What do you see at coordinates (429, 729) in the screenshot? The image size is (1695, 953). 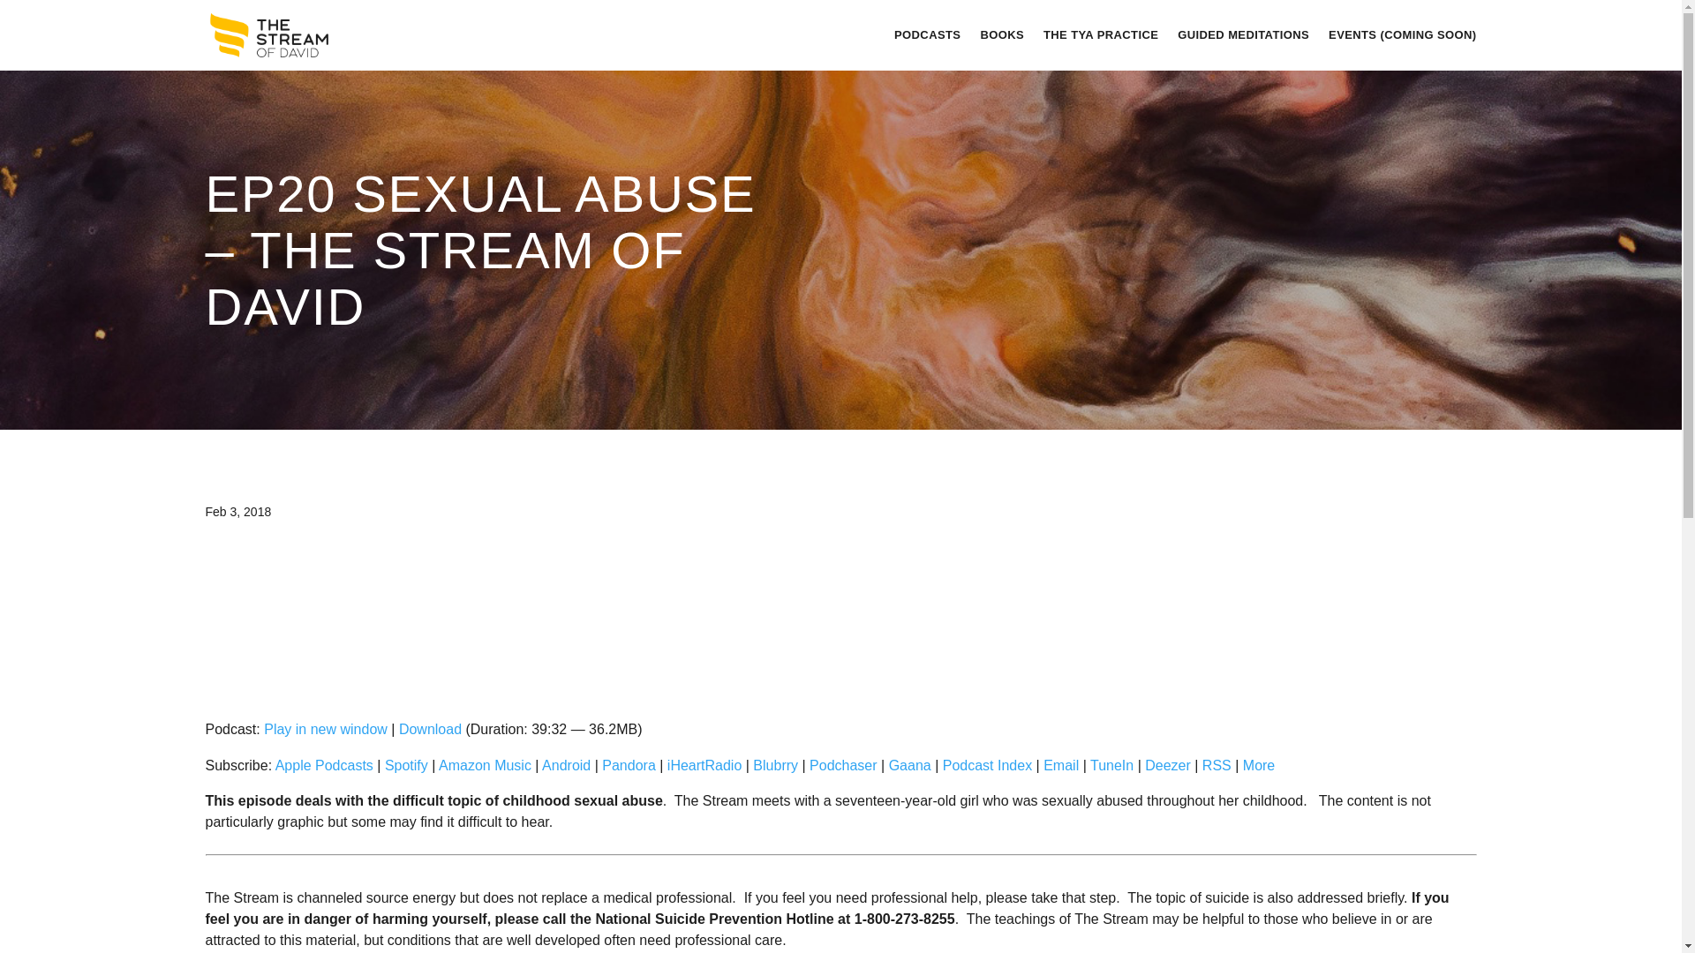 I see `Download` at bounding box center [429, 729].